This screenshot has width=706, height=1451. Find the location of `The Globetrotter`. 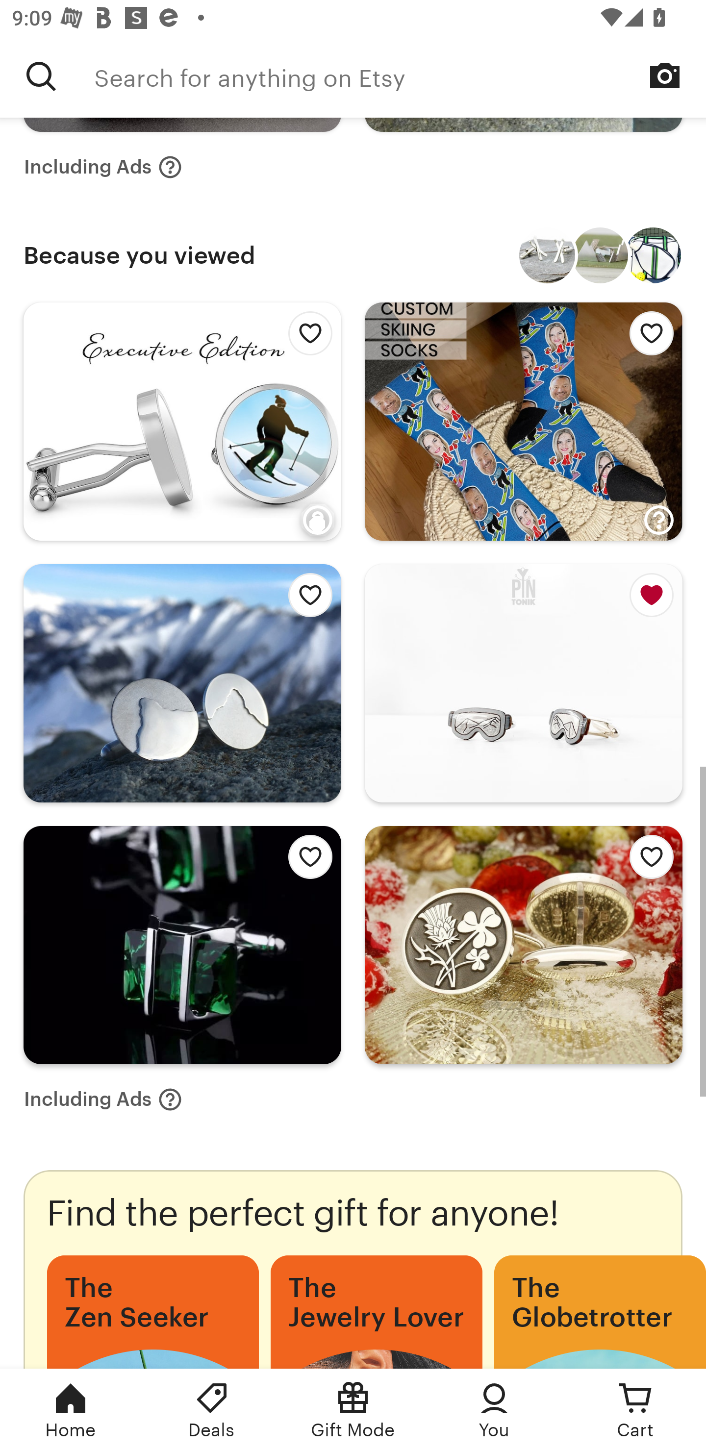

The Globetrotter is located at coordinates (600, 1312).